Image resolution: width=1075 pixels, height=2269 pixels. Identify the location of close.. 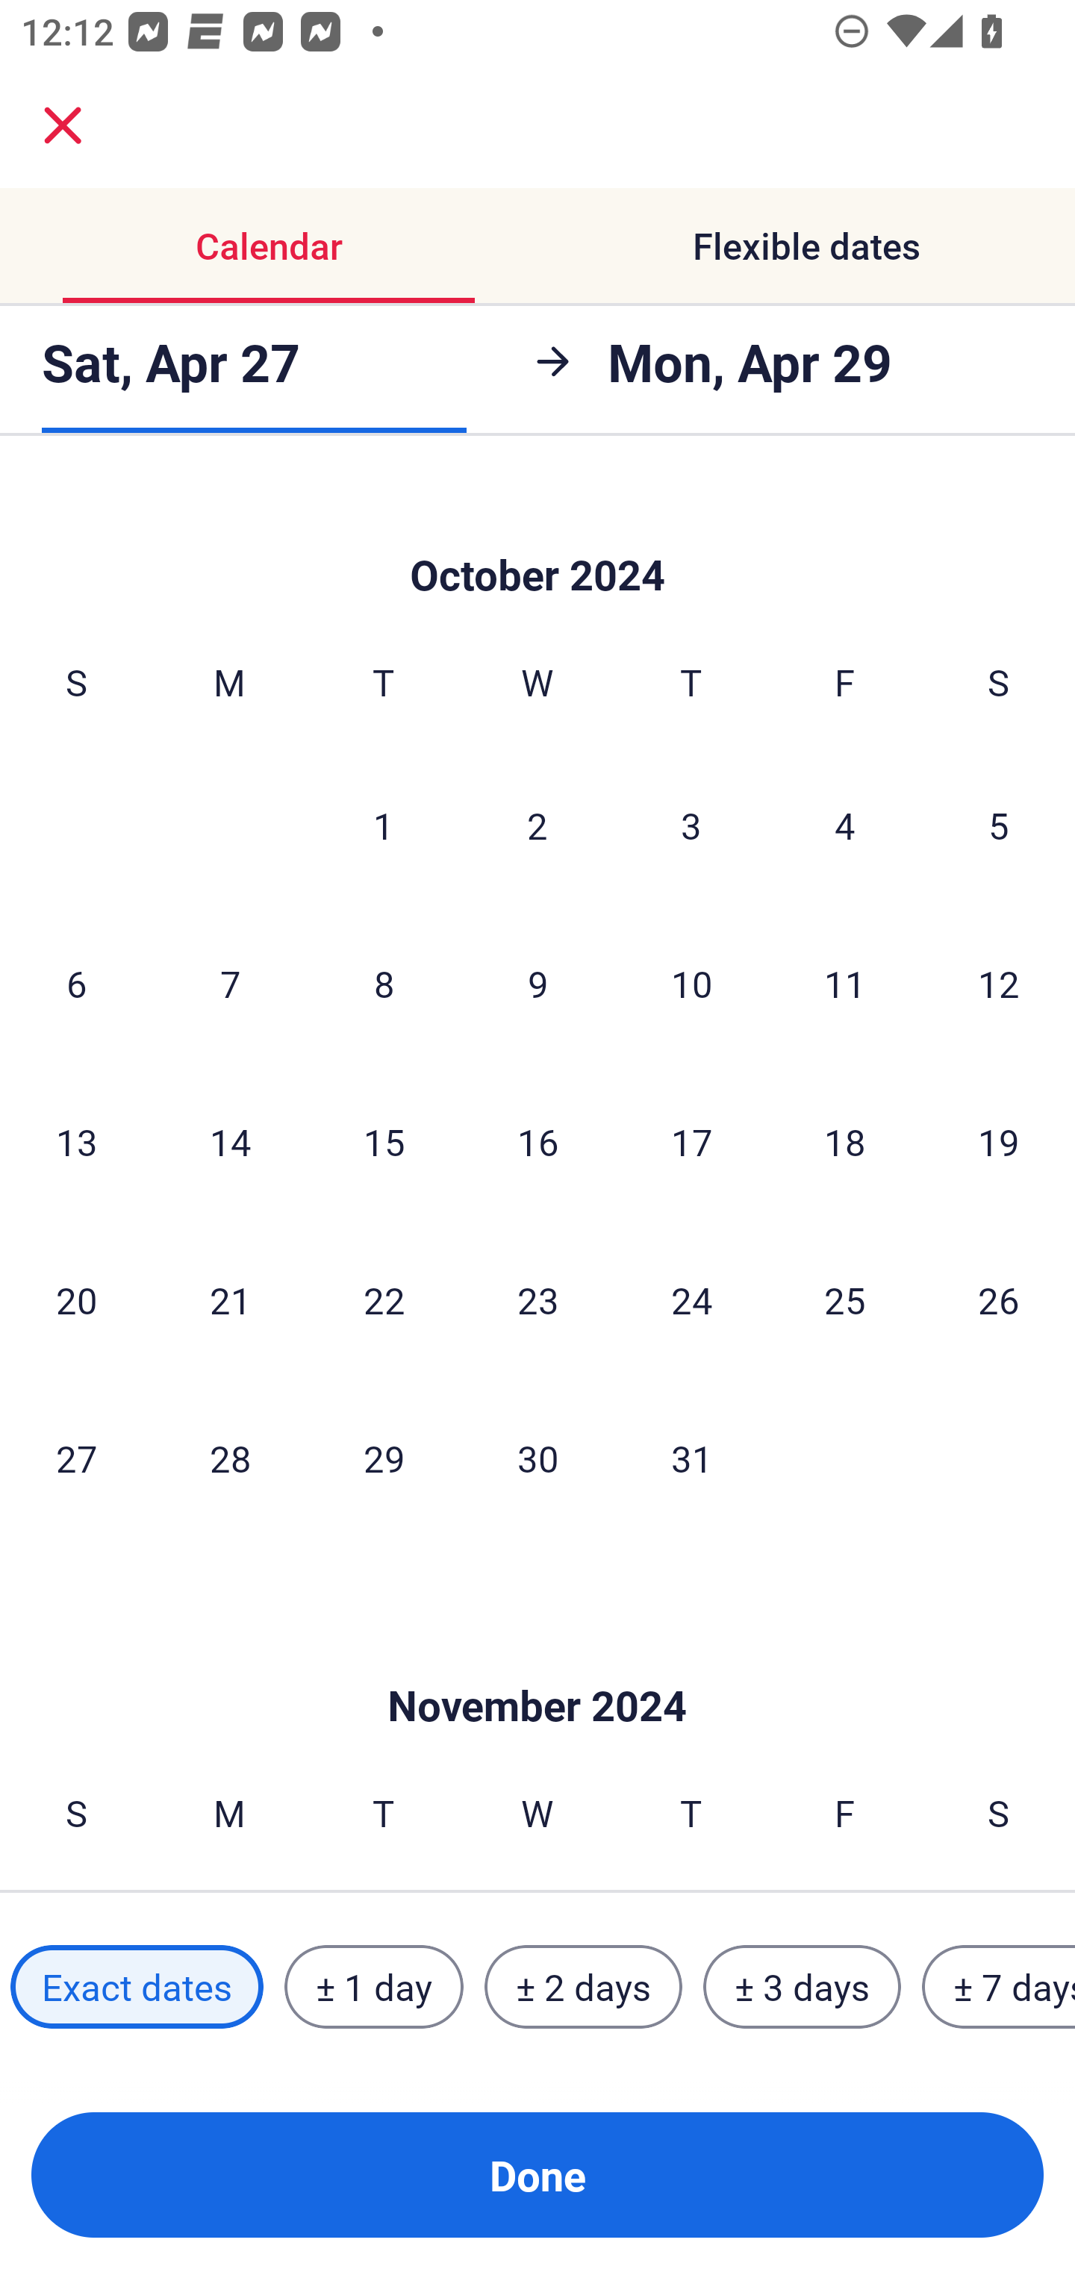
(63, 125).